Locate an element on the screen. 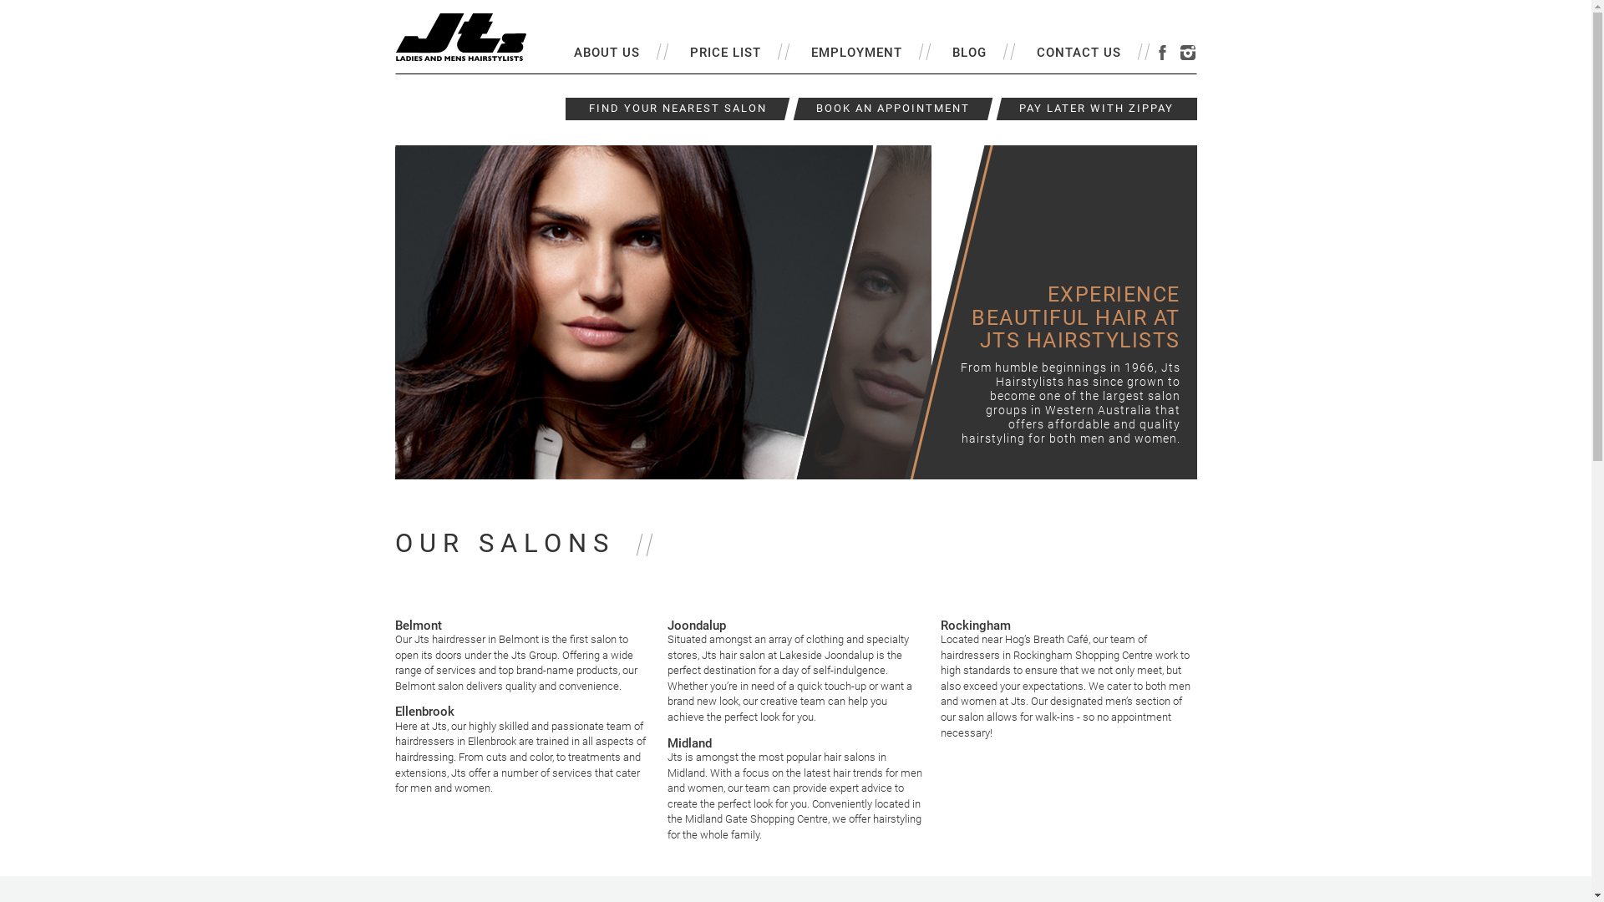 The image size is (1604, 902). PAY LATER WITH ZIPPAY is located at coordinates (1096, 109).